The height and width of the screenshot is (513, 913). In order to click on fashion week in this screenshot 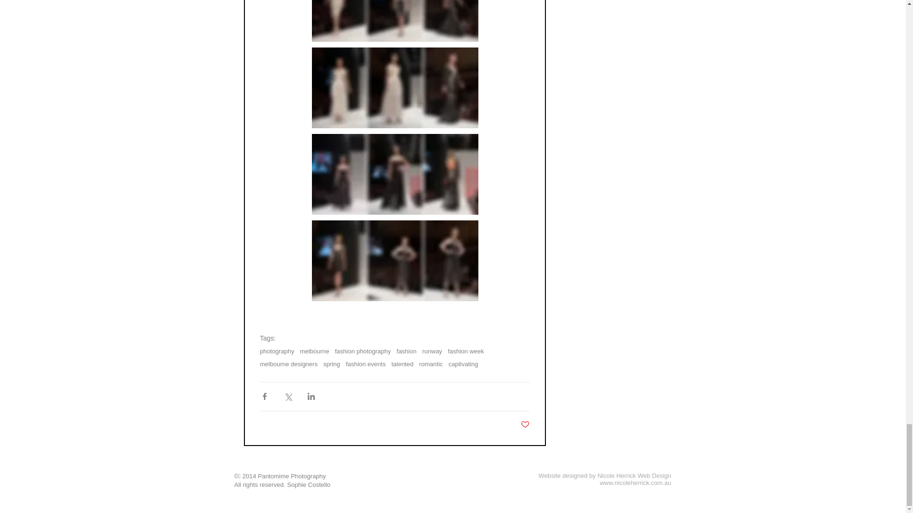, I will do `click(466, 351)`.